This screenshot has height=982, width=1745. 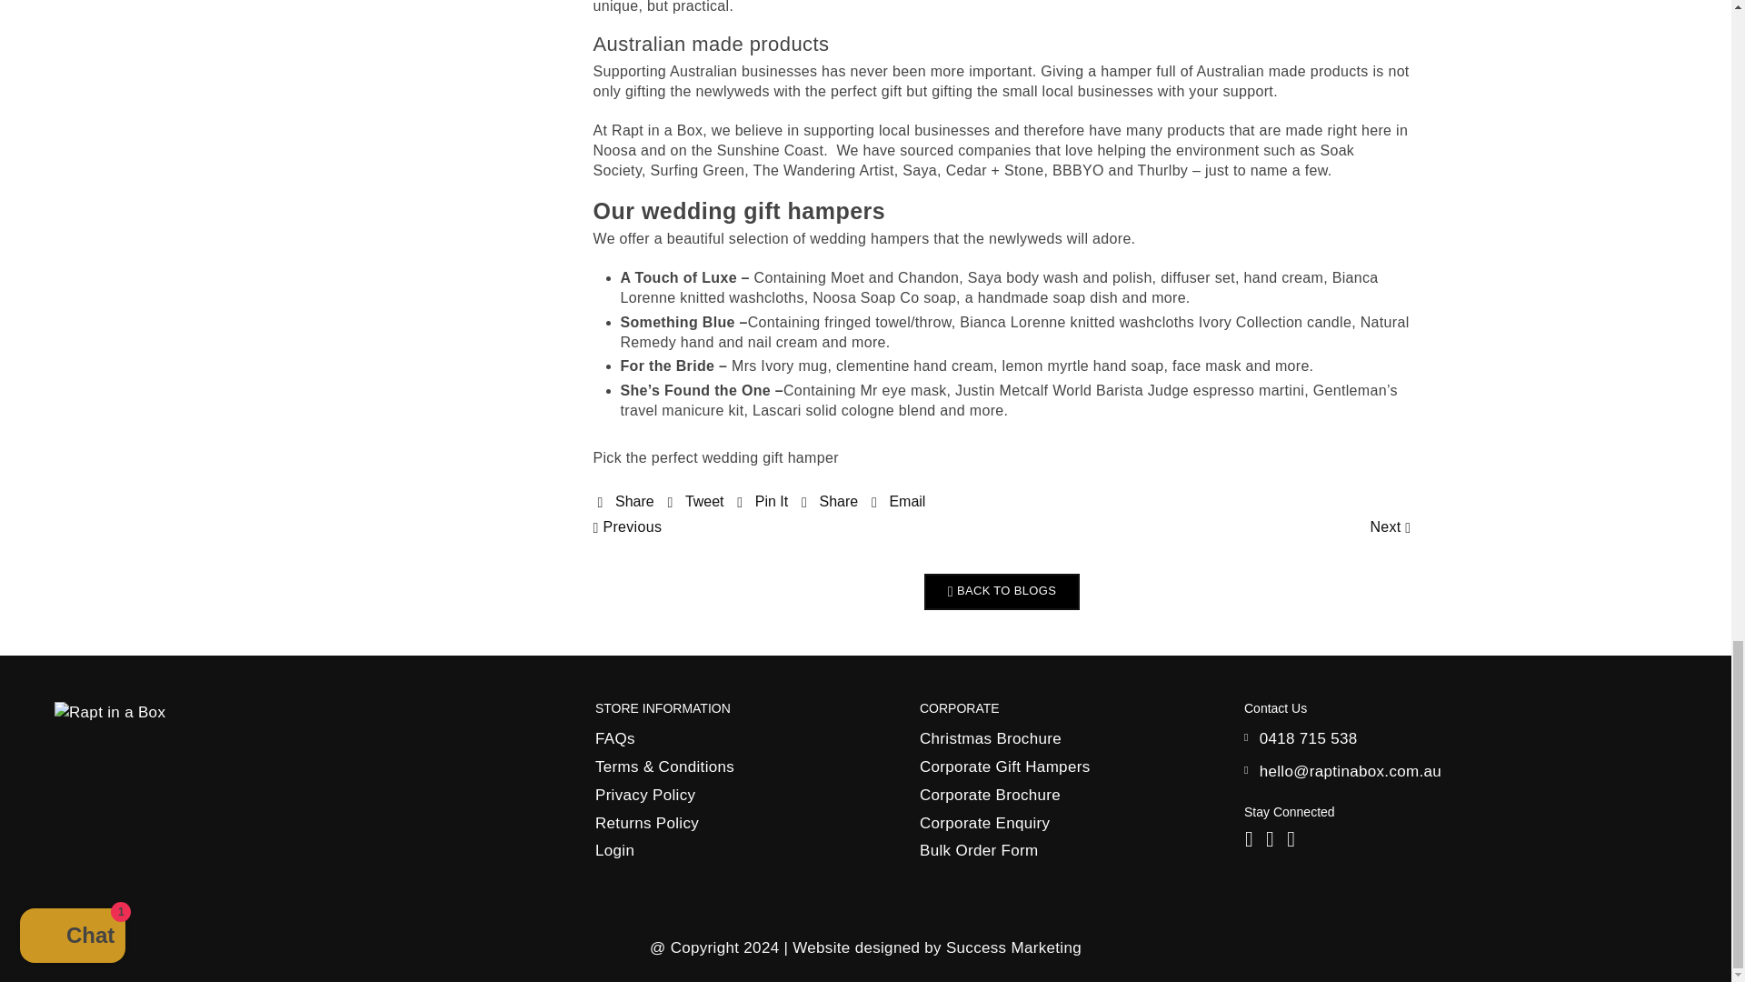 I want to click on Tweet on Twitter, so click(x=694, y=502).